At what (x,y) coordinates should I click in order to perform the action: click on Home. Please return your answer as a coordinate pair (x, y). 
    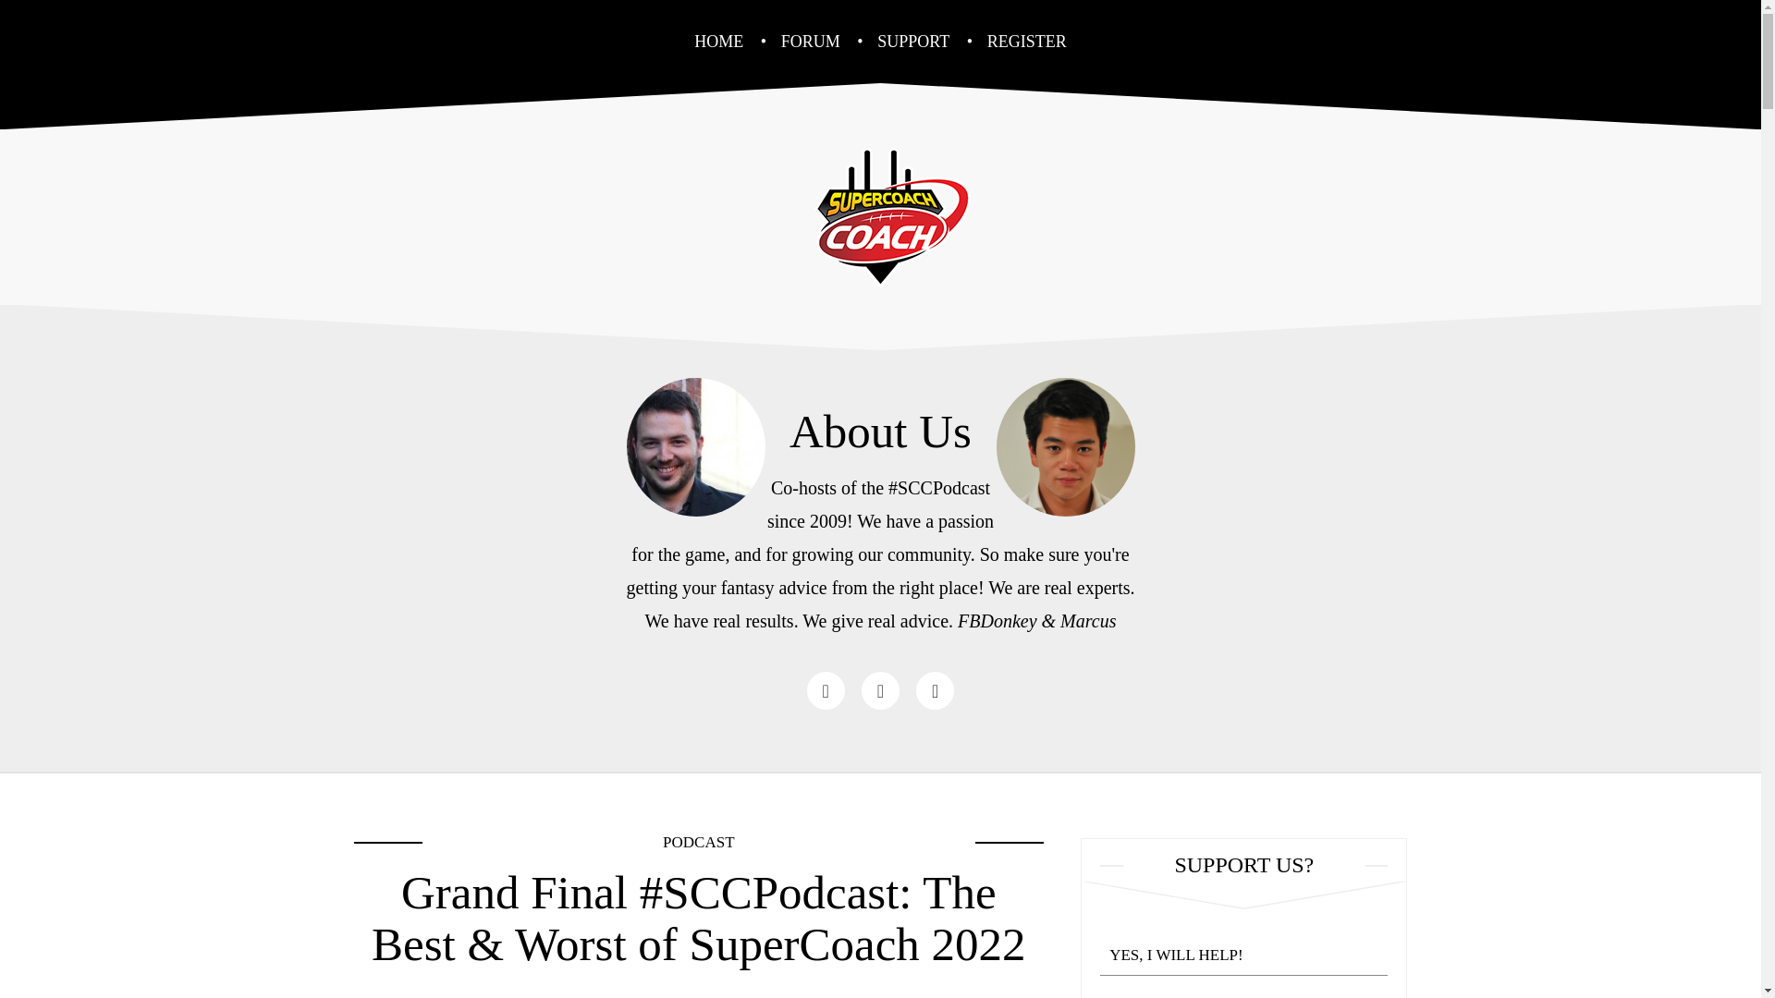
    Looking at the image, I should click on (718, 41).